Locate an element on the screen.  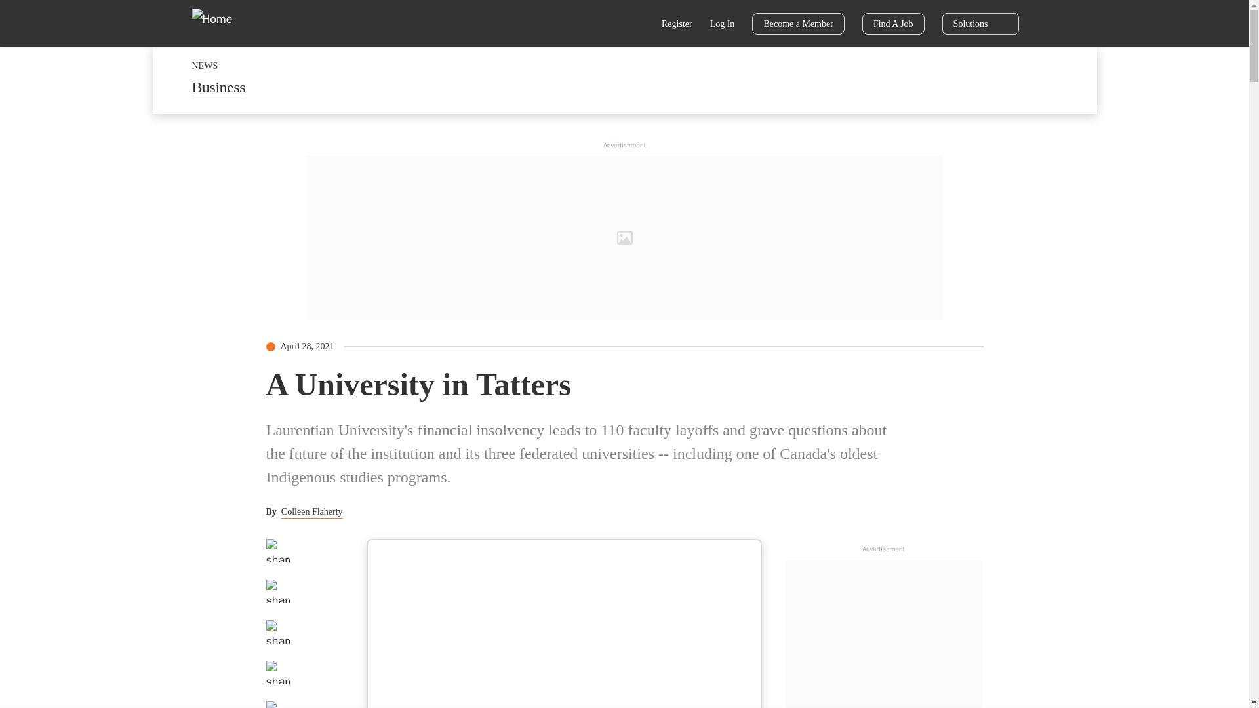
Become a Member is located at coordinates (798, 24).